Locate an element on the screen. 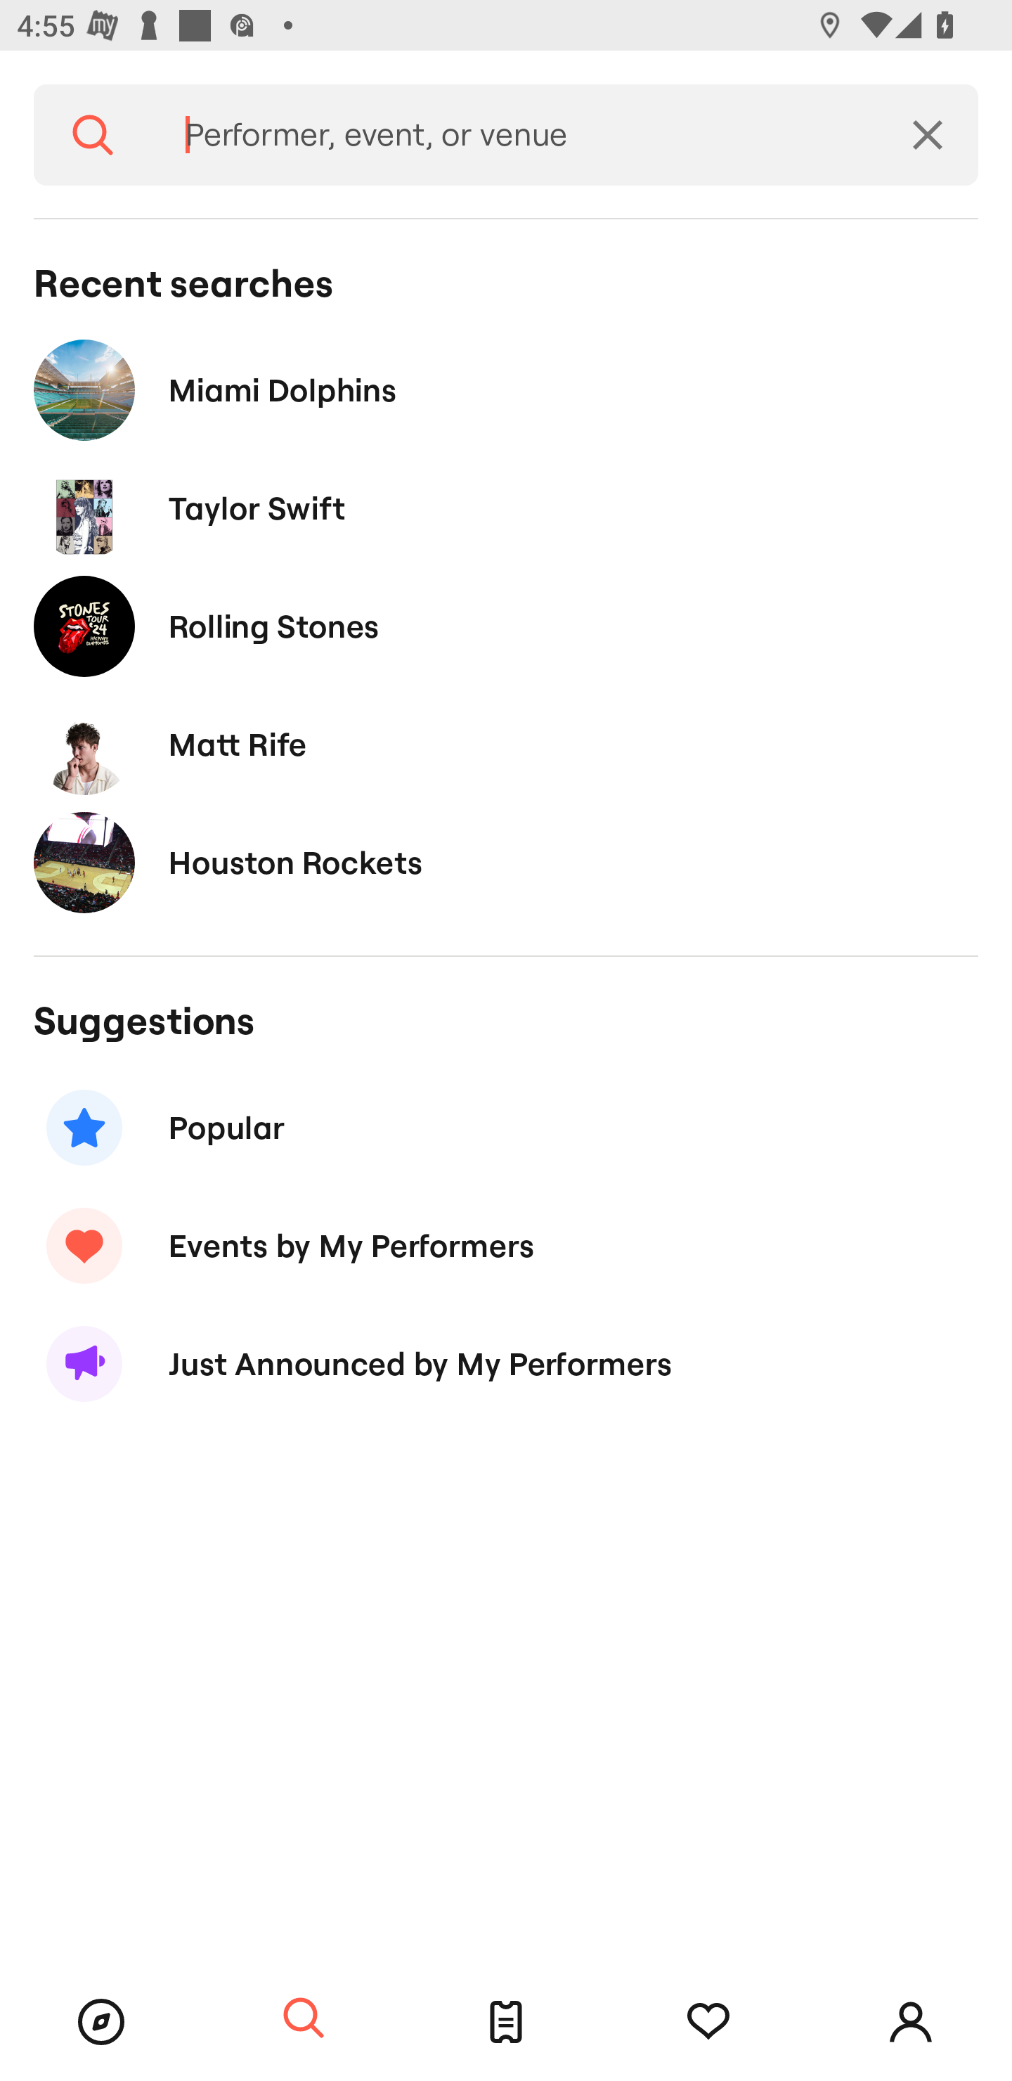 This screenshot has width=1012, height=2081. Taylor Swift is located at coordinates (506, 509).